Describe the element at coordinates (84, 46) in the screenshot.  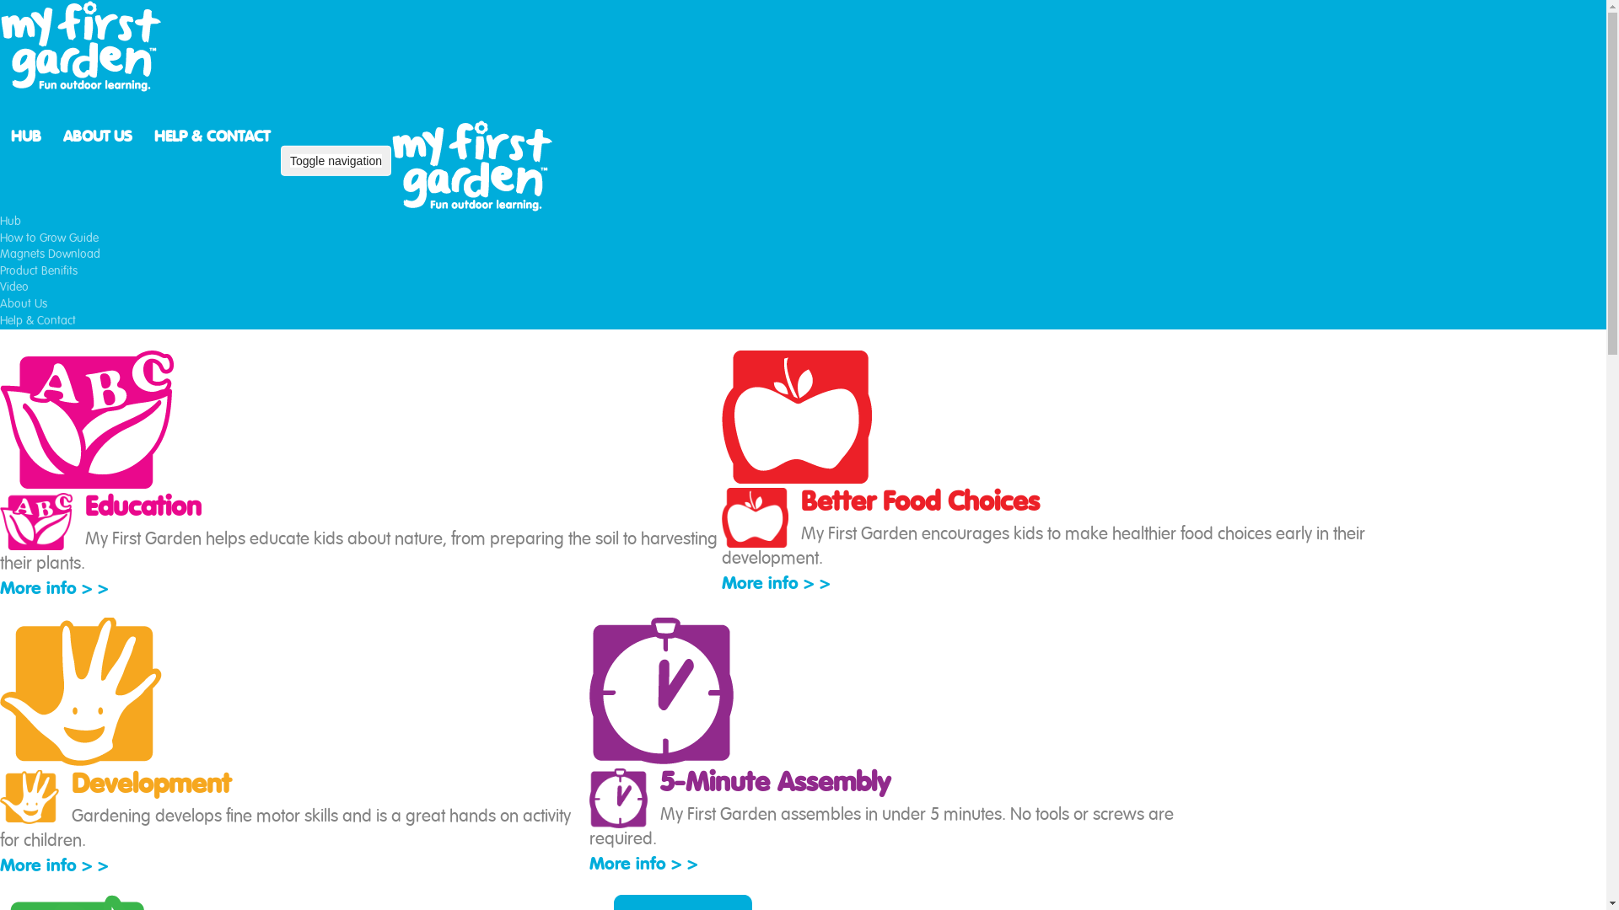
I see `My First Garden` at that location.